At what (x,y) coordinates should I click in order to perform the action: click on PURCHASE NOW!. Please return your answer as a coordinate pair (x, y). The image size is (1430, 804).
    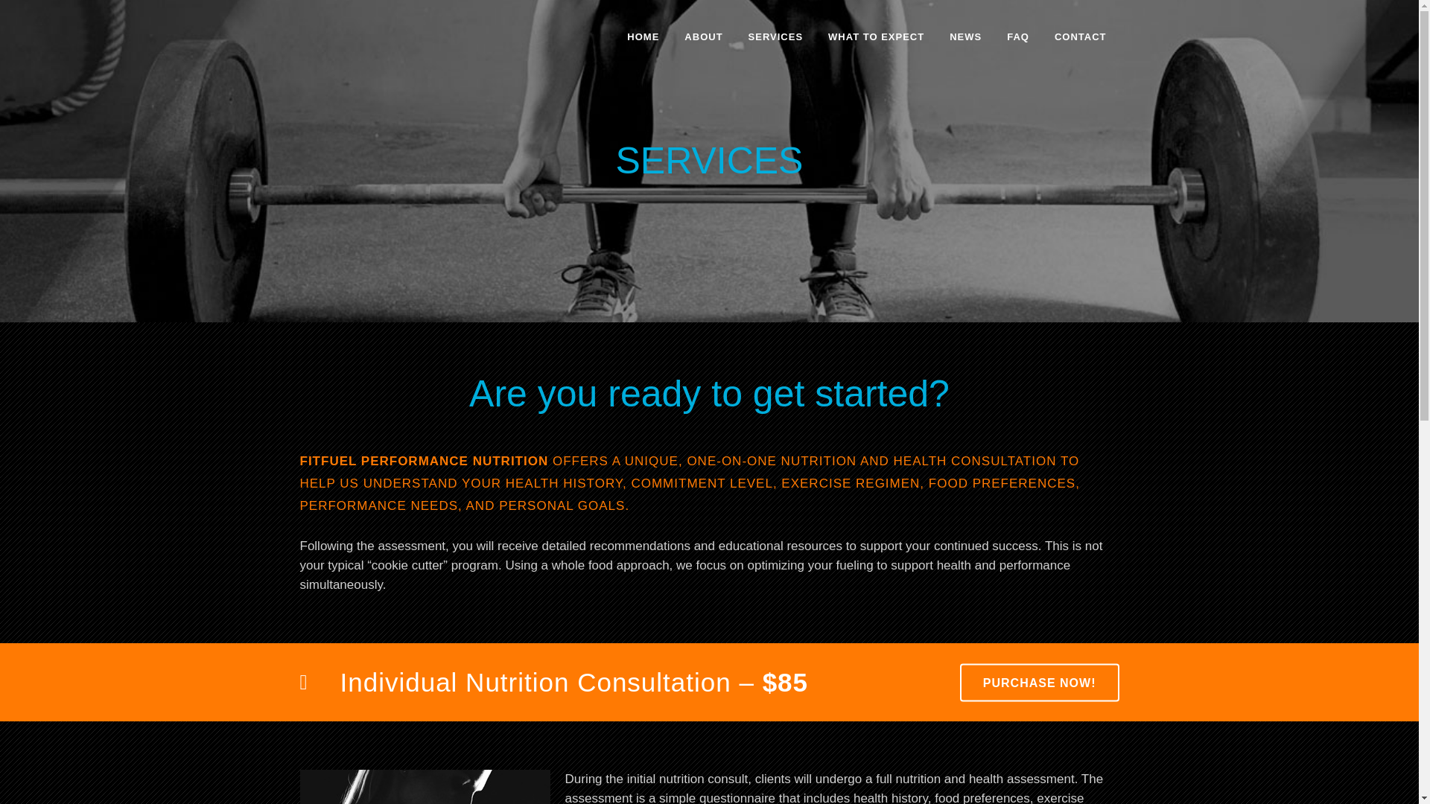
    Looking at the image, I should click on (1040, 682).